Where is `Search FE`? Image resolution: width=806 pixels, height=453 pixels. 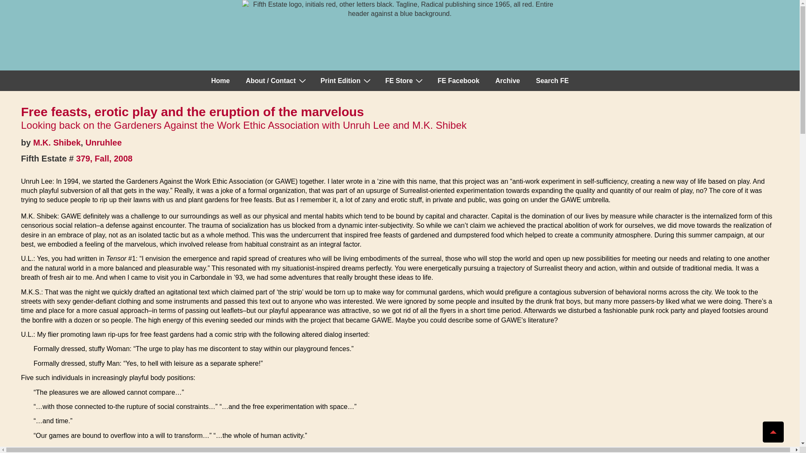
Search FE is located at coordinates (552, 81).